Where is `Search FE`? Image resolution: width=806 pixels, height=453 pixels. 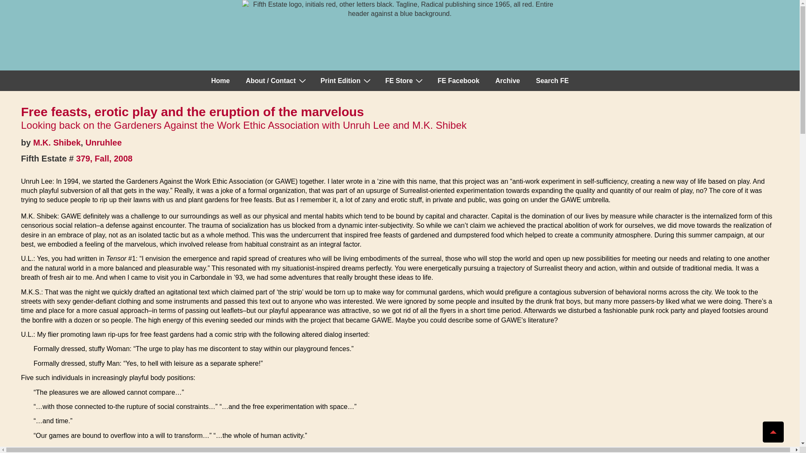
Search FE is located at coordinates (552, 81).